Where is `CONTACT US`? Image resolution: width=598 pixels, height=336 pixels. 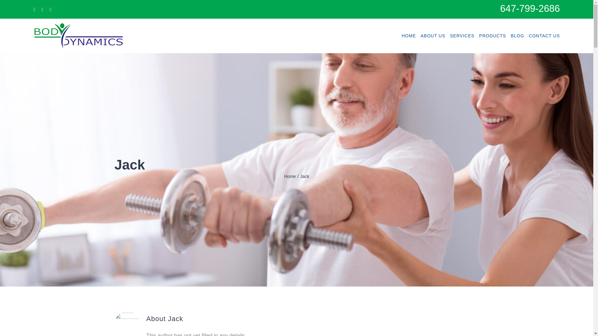 CONTACT US is located at coordinates (544, 35).